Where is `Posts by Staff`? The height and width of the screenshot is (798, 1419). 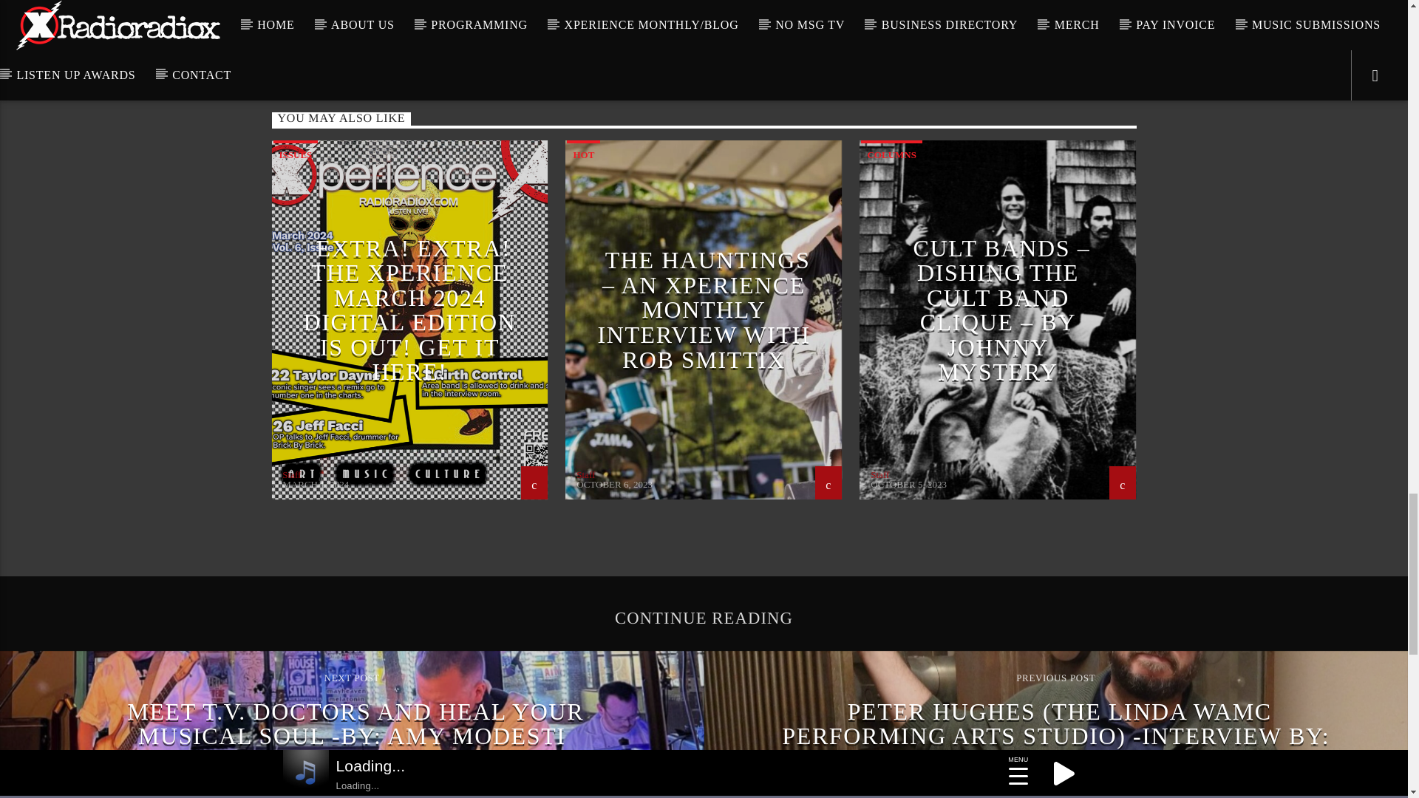 Posts by Staff is located at coordinates (291, 474).